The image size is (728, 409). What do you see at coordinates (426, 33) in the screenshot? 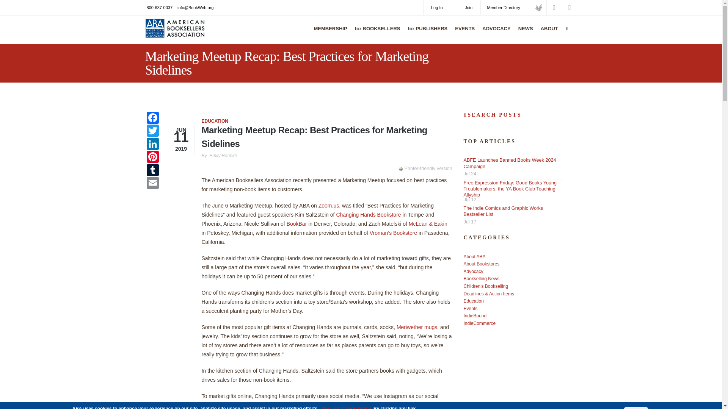
I see `for PUBLISHERS` at bounding box center [426, 33].